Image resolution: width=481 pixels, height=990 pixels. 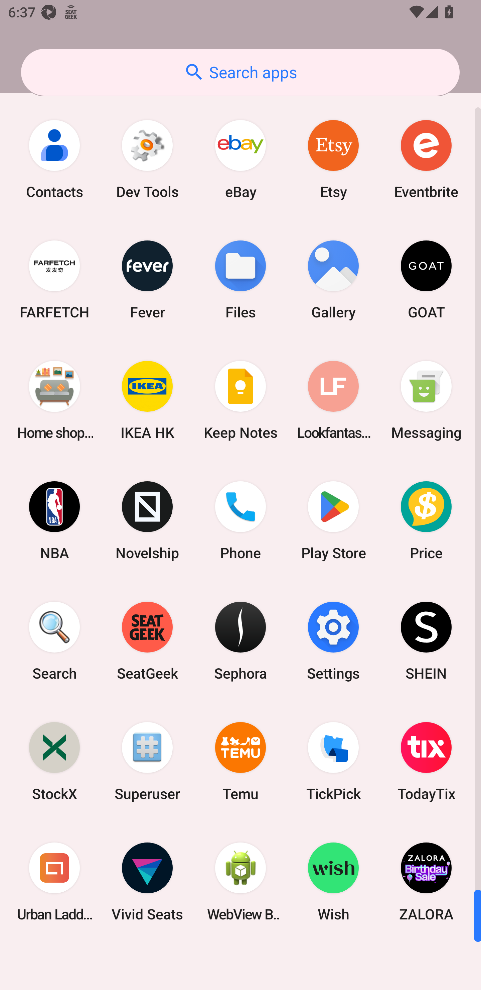 I want to click on Files, so click(x=240, y=280).